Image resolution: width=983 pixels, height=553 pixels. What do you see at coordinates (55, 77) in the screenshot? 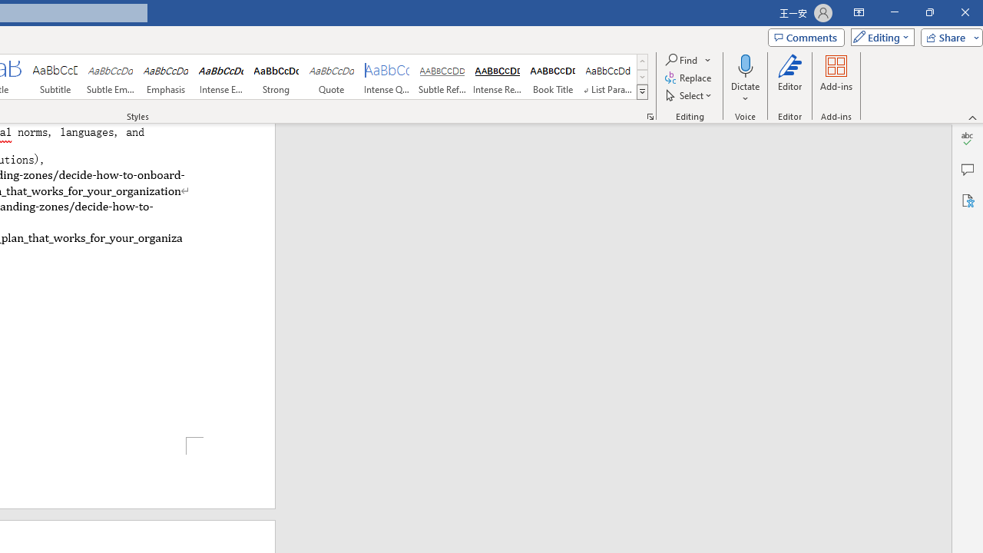
I see `Subtitle` at bounding box center [55, 77].